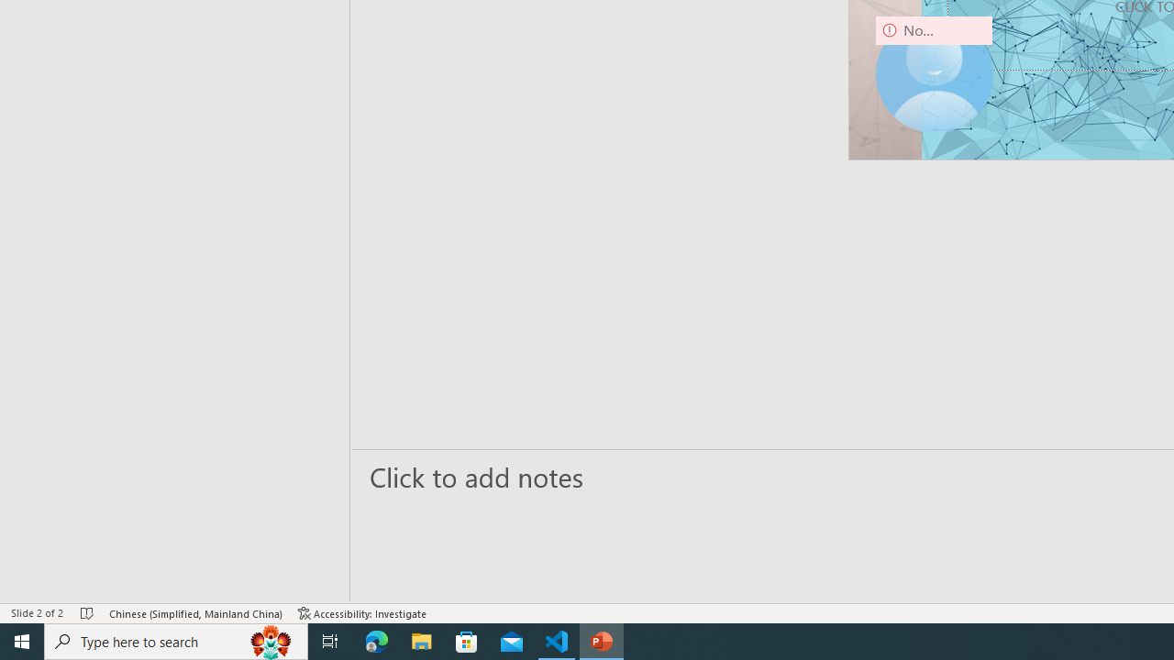 This screenshot has height=660, width=1174. Describe the element at coordinates (934, 73) in the screenshot. I see `Camera 9, No camera detected.` at that location.